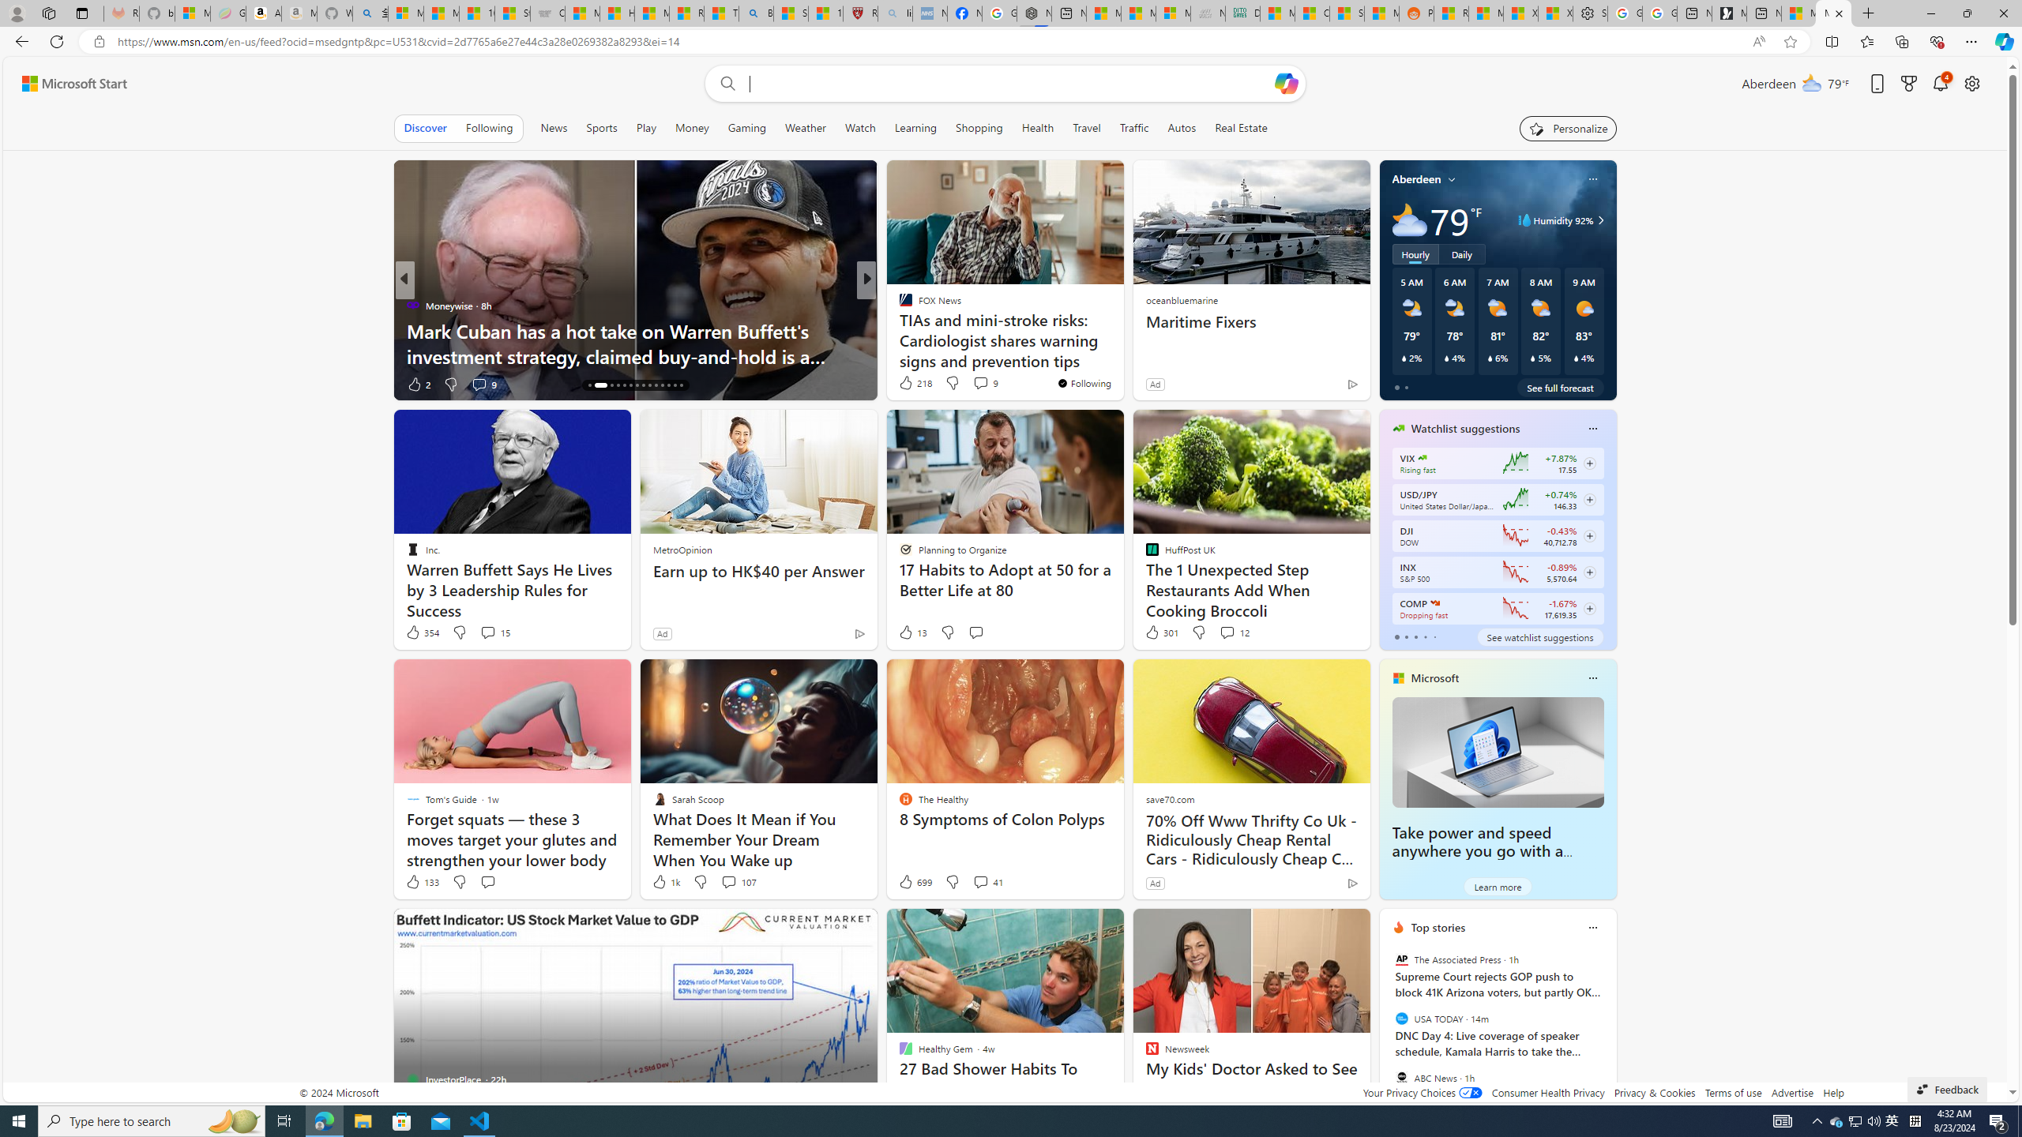  What do you see at coordinates (1608, 1029) in the screenshot?
I see `next` at bounding box center [1608, 1029].